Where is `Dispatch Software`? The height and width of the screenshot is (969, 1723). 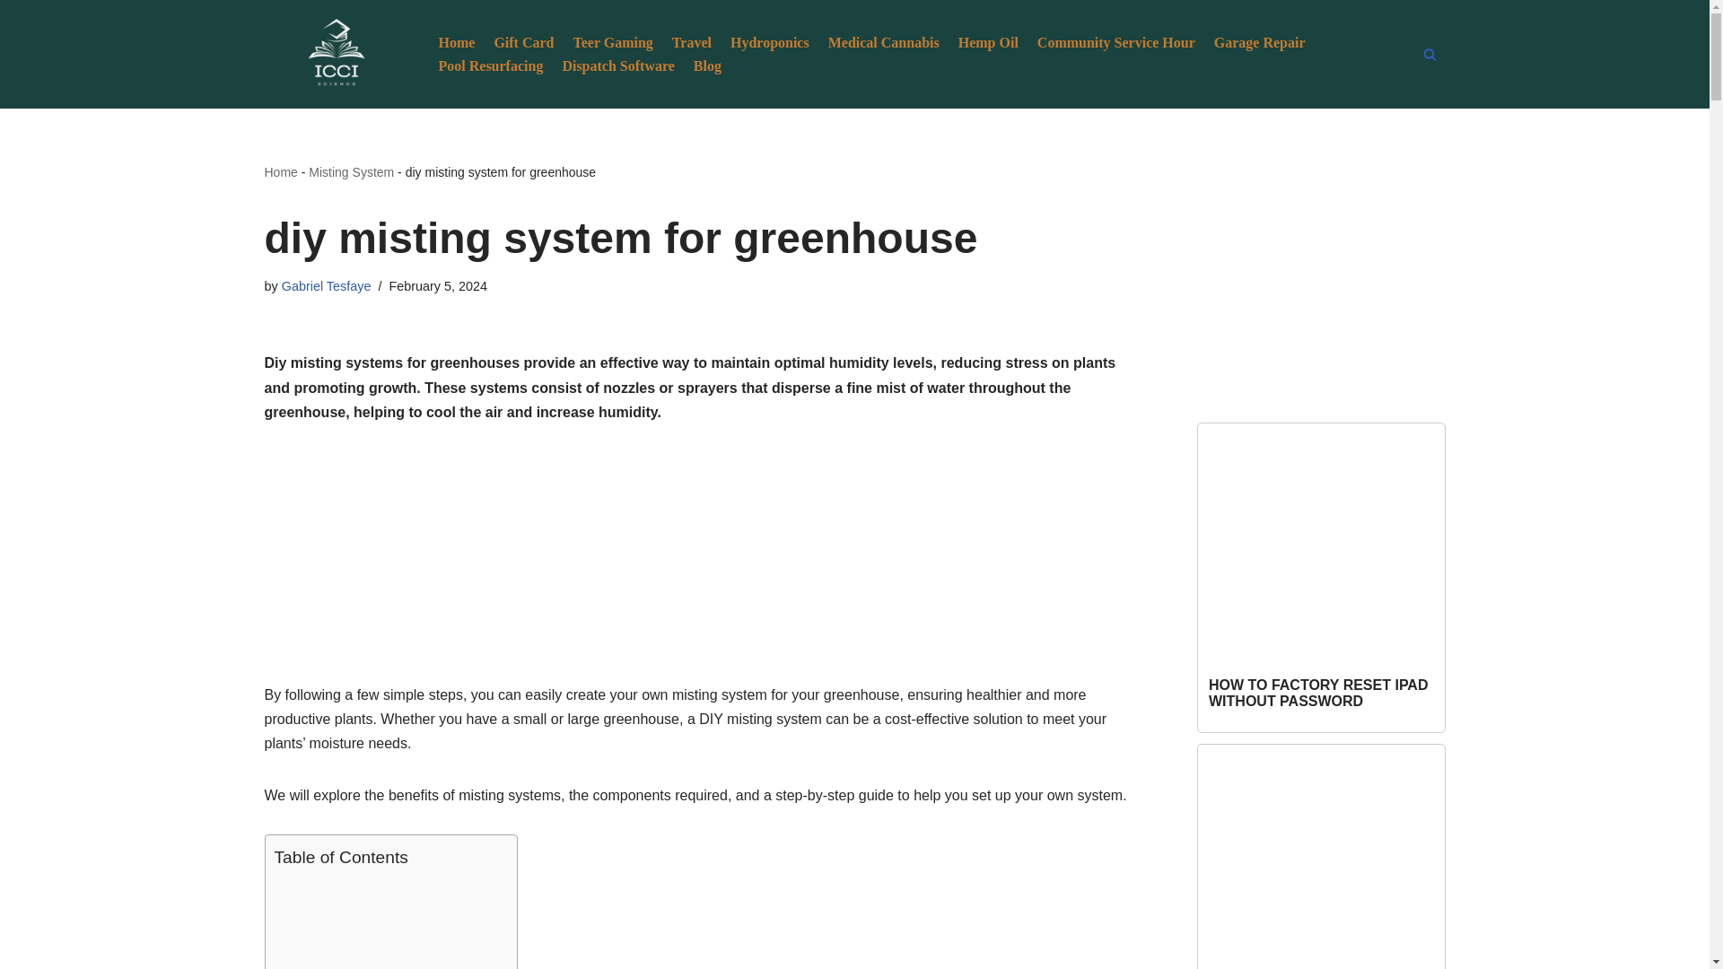 Dispatch Software is located at coordinates (617, 66).